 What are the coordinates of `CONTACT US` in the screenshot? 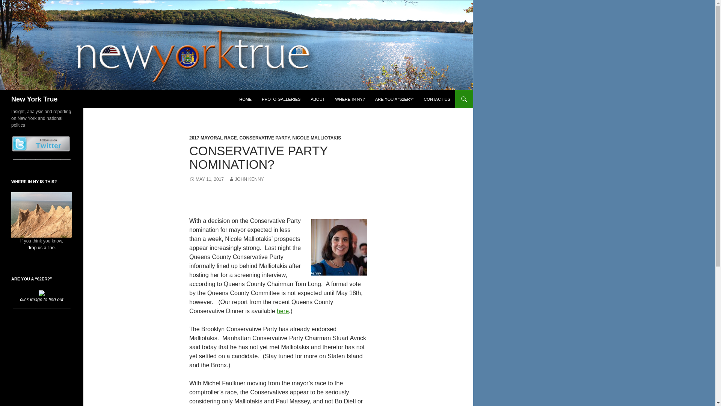 It's located at (437, 99).